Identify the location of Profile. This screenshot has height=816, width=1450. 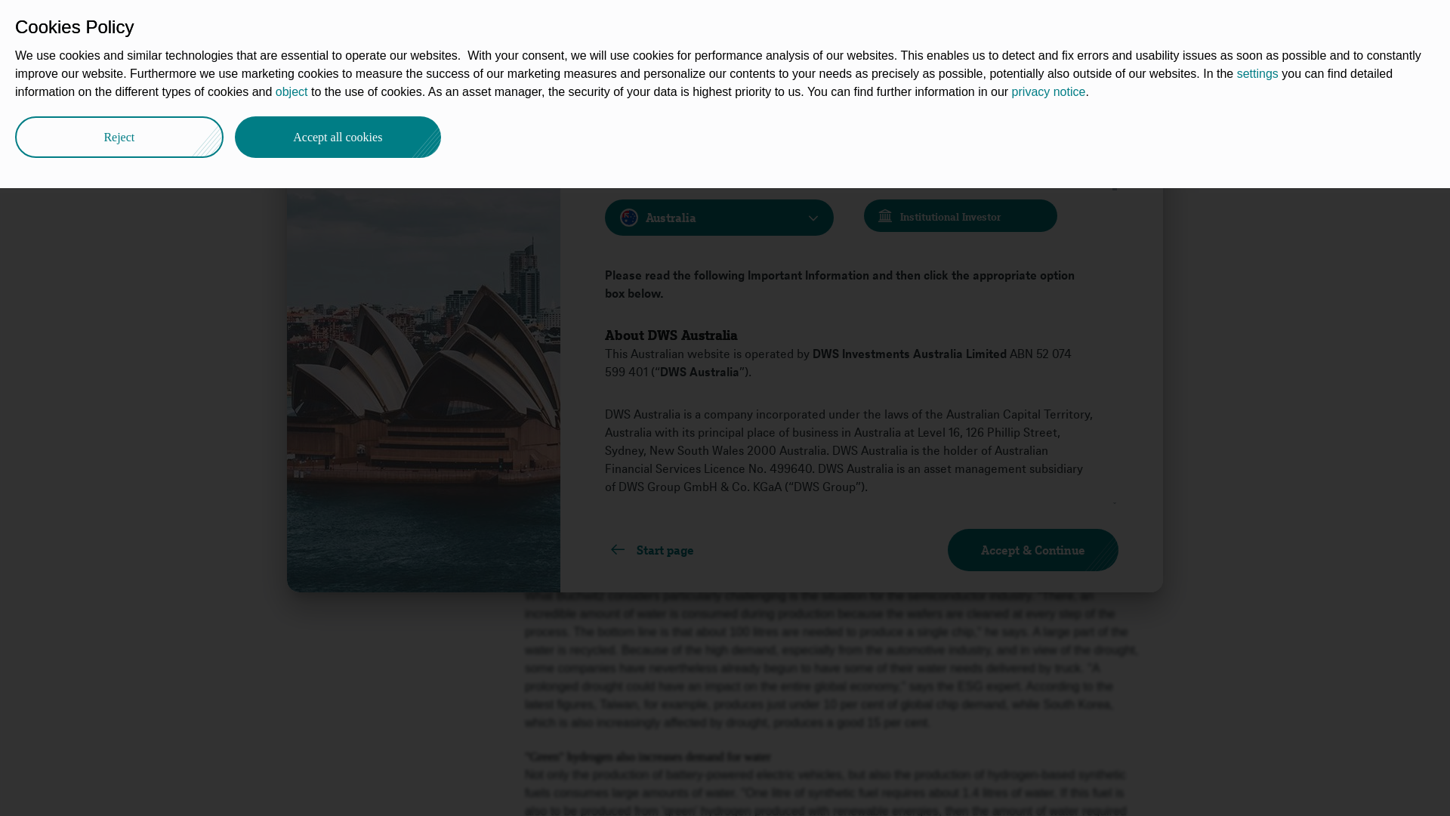
(357, 92).